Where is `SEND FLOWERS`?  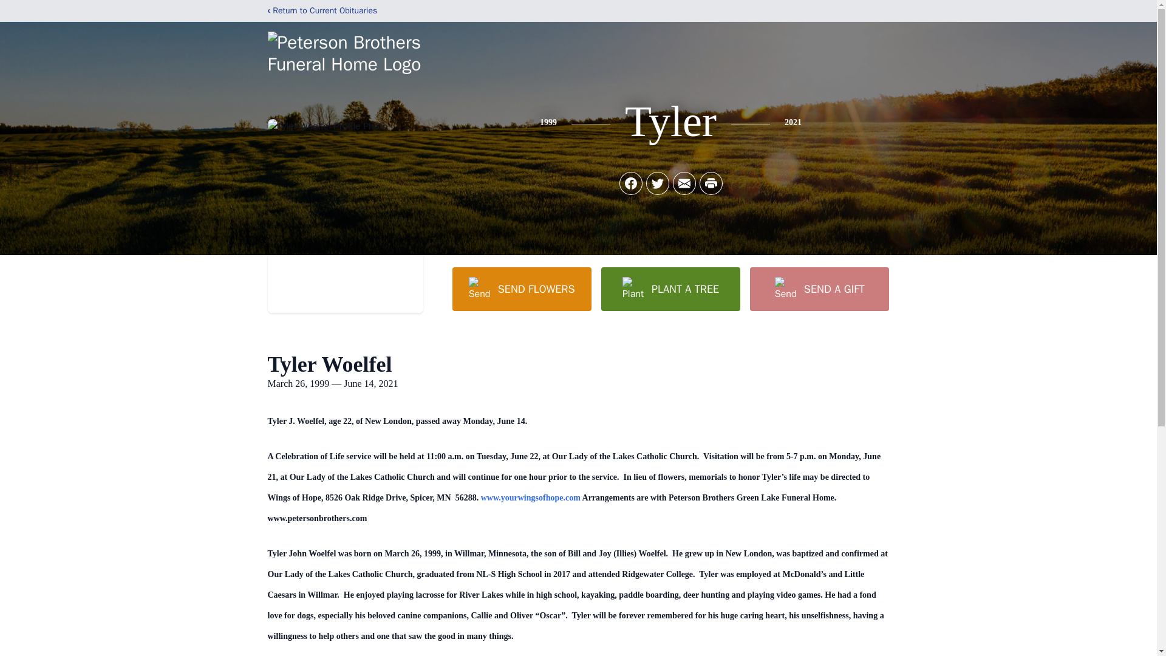 SEND FLOWERS is located at coordinates (521, 289).